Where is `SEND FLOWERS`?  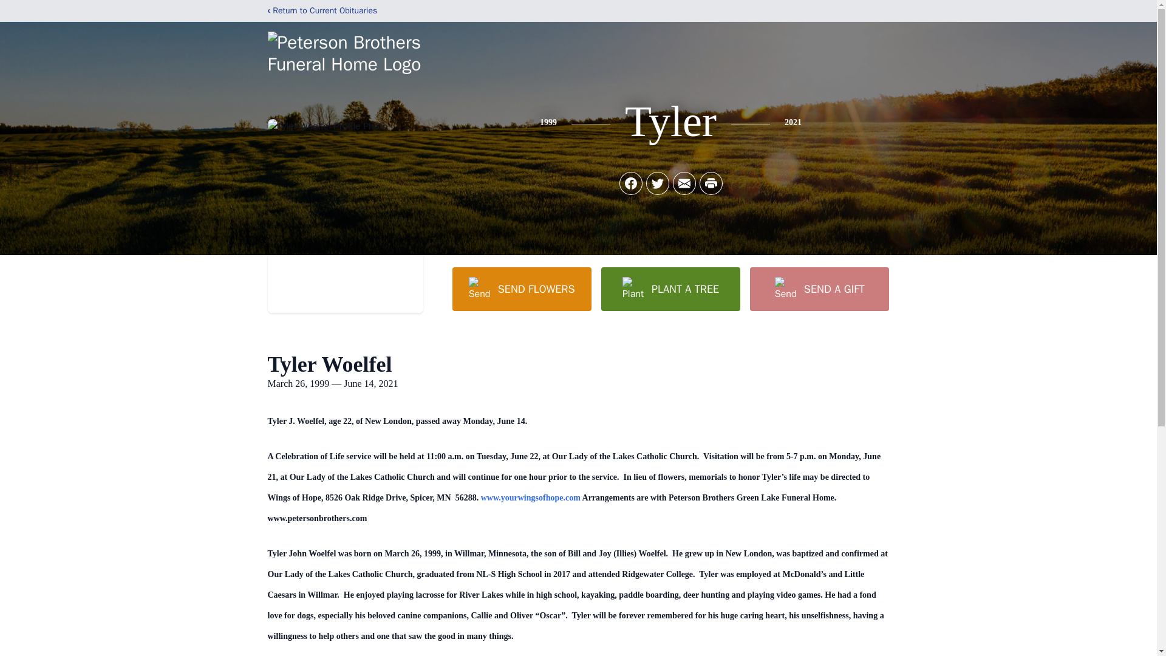 SEND FLOWERS is located at coordinates (521, 289).